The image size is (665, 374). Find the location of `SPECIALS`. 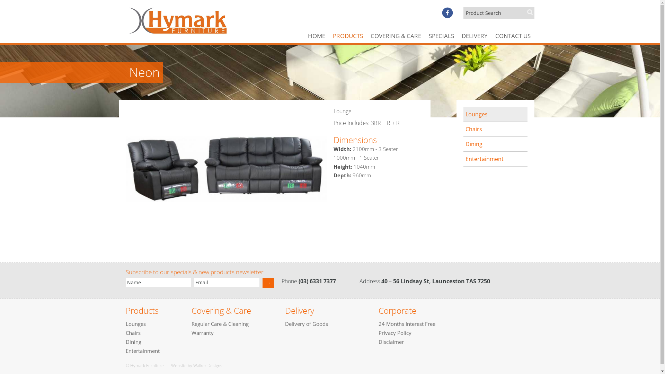

SPECIALS is located at coordinates (441, 36).